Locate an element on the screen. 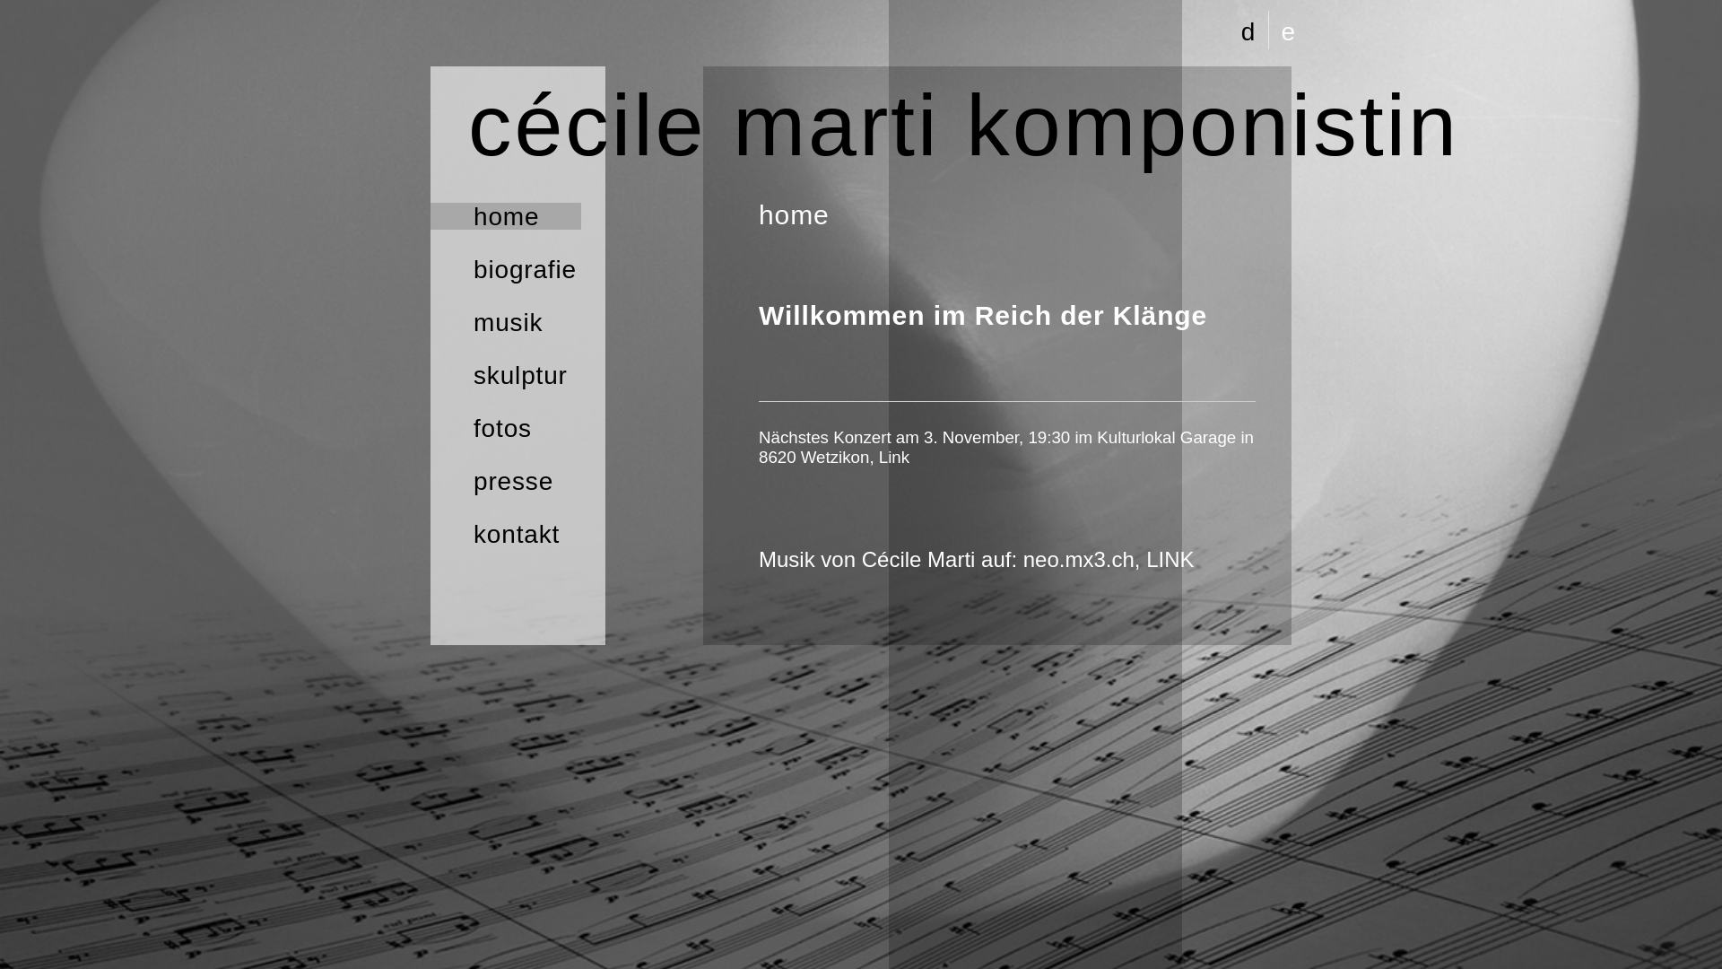  kontakt is located at coordinates (506, 534).